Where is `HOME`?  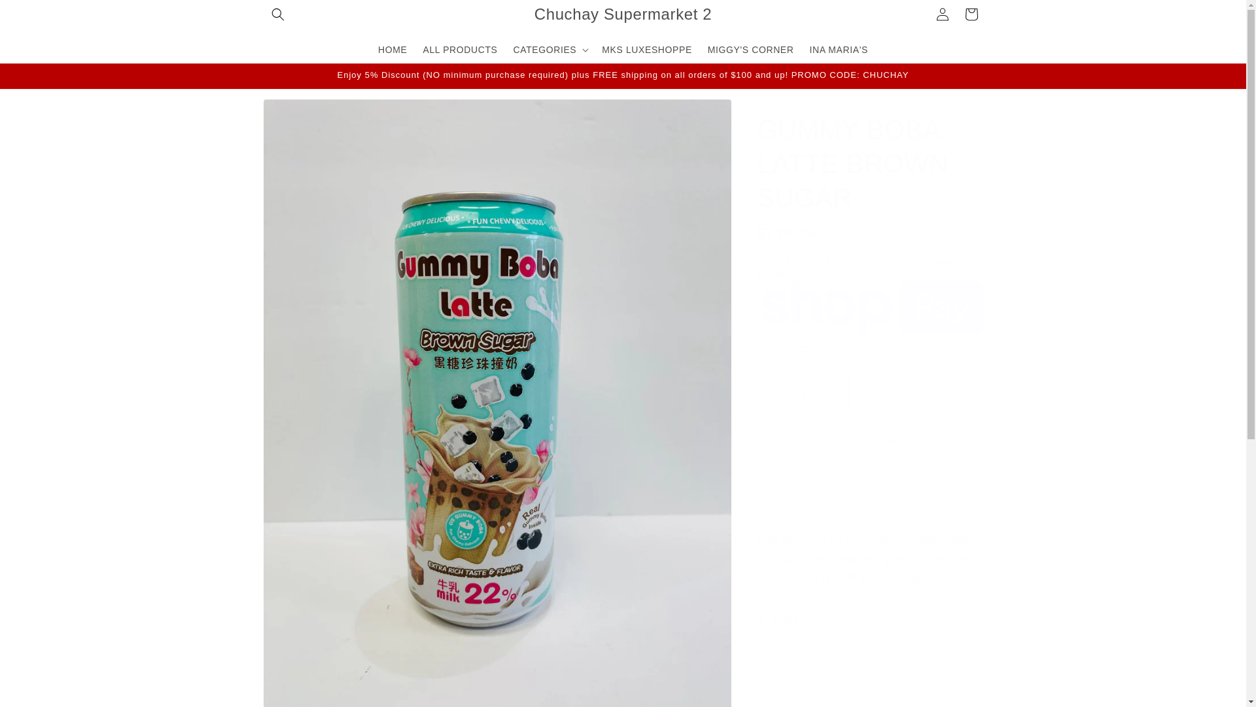
HOME is located at coordinates (392, 49).